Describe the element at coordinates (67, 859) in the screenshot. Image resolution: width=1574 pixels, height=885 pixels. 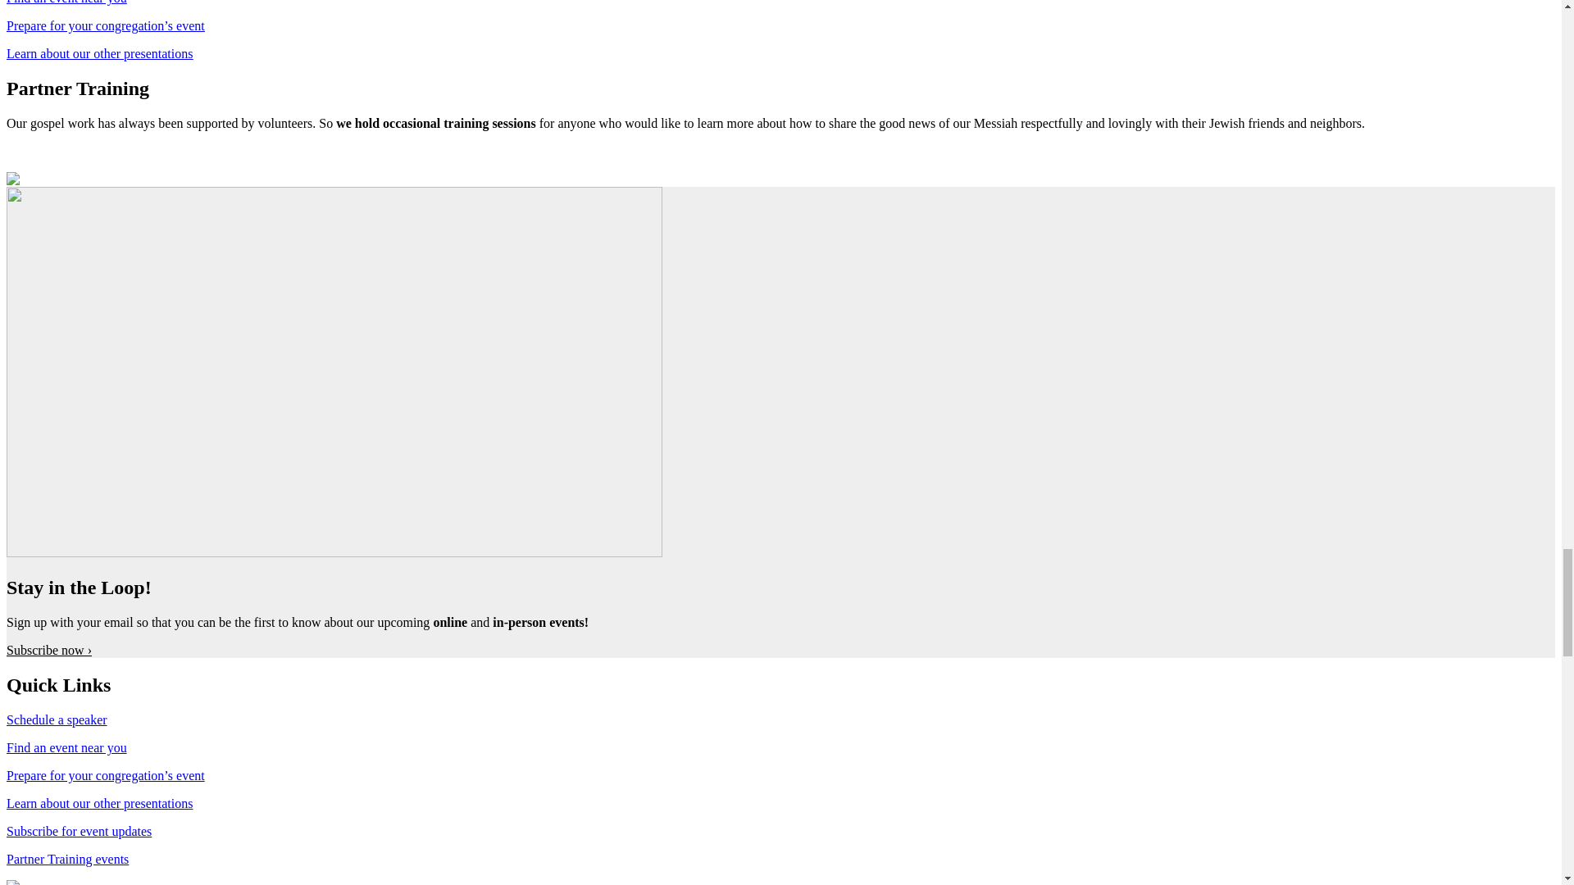
I see `Partner Training events` at that location.